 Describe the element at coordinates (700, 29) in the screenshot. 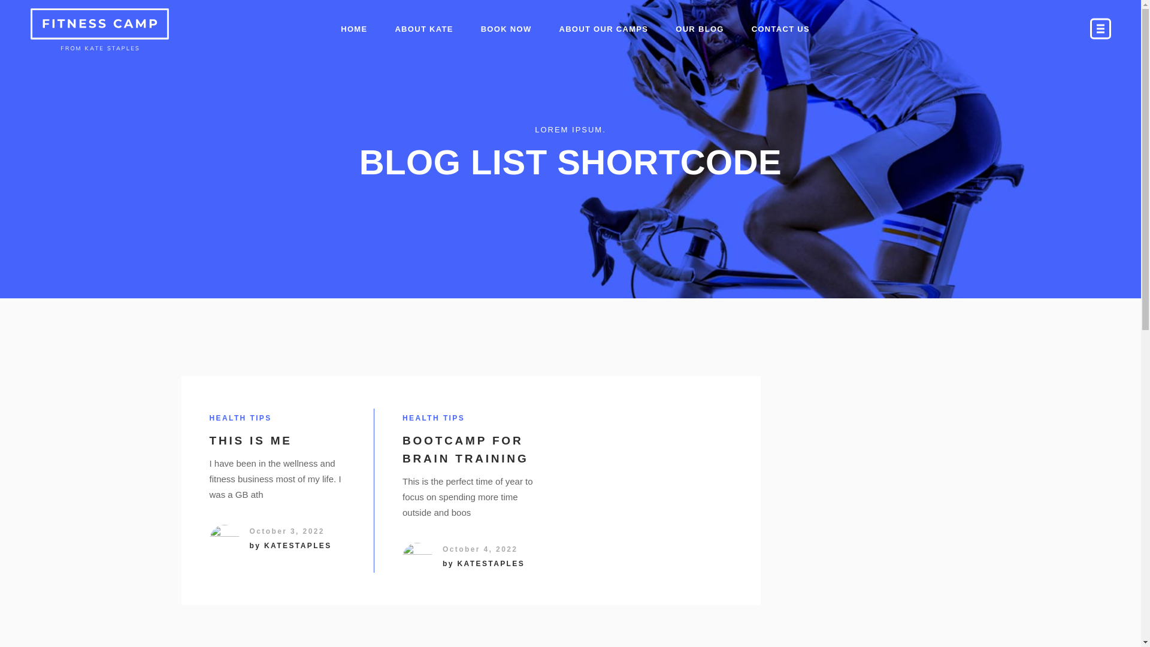

I see `OUR BLOG` at that location.